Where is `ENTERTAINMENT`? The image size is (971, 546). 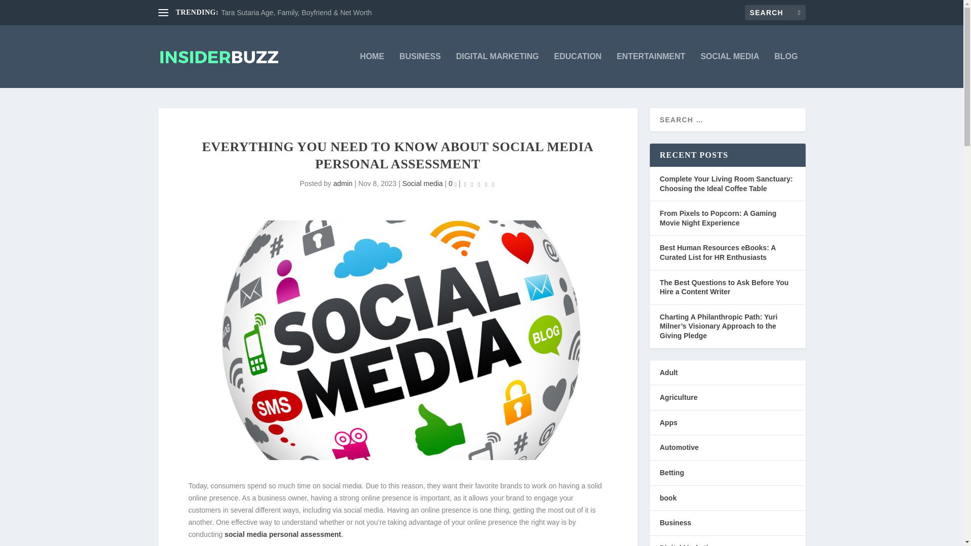 ENTERTAINMENT is located at coordinates (651, 70).